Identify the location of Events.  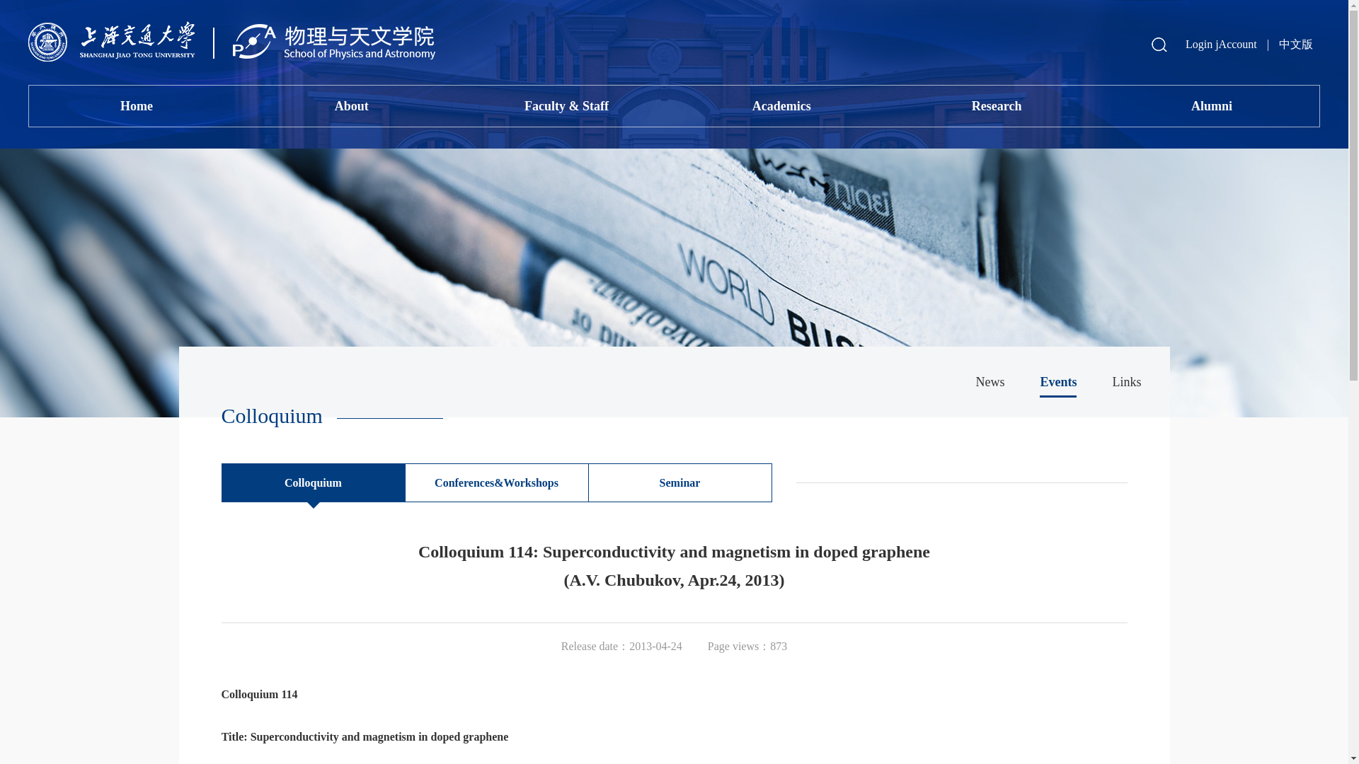
(1057, 382).